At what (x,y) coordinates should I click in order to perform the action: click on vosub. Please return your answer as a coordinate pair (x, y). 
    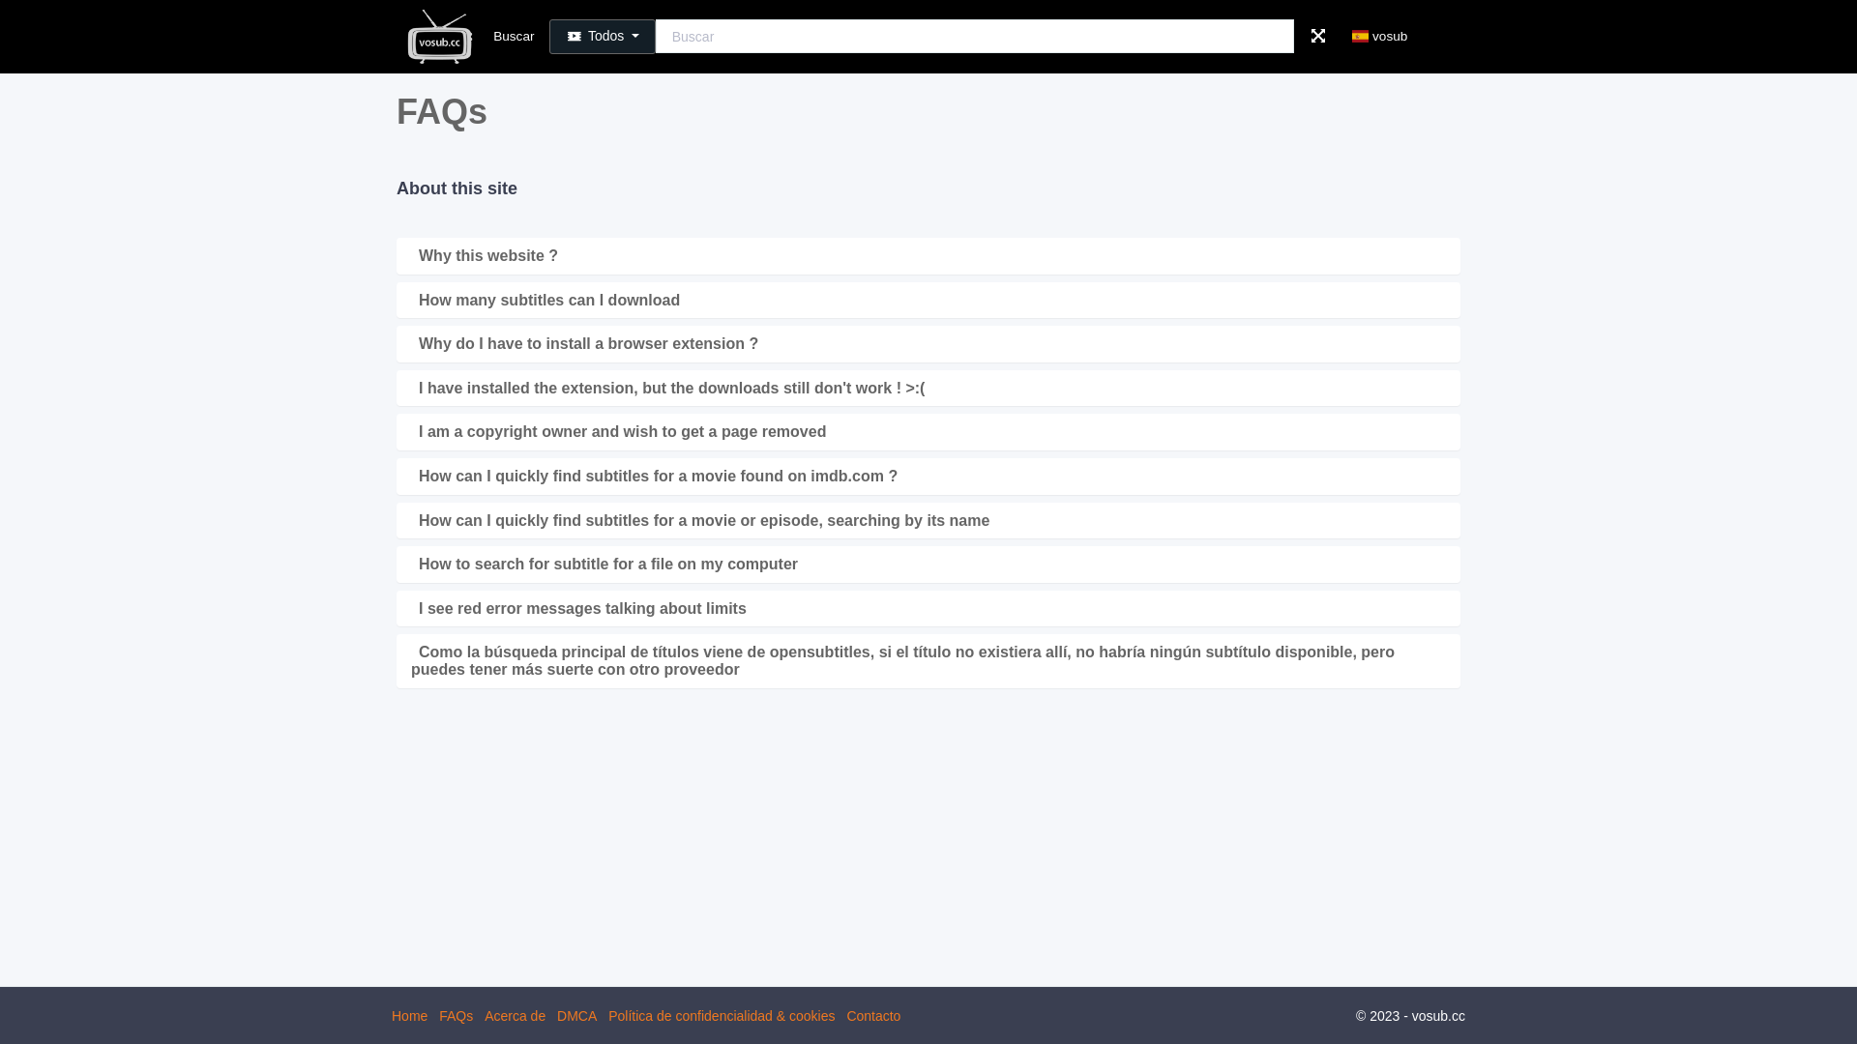
    Looking at the image, I should click on (1374, 37).